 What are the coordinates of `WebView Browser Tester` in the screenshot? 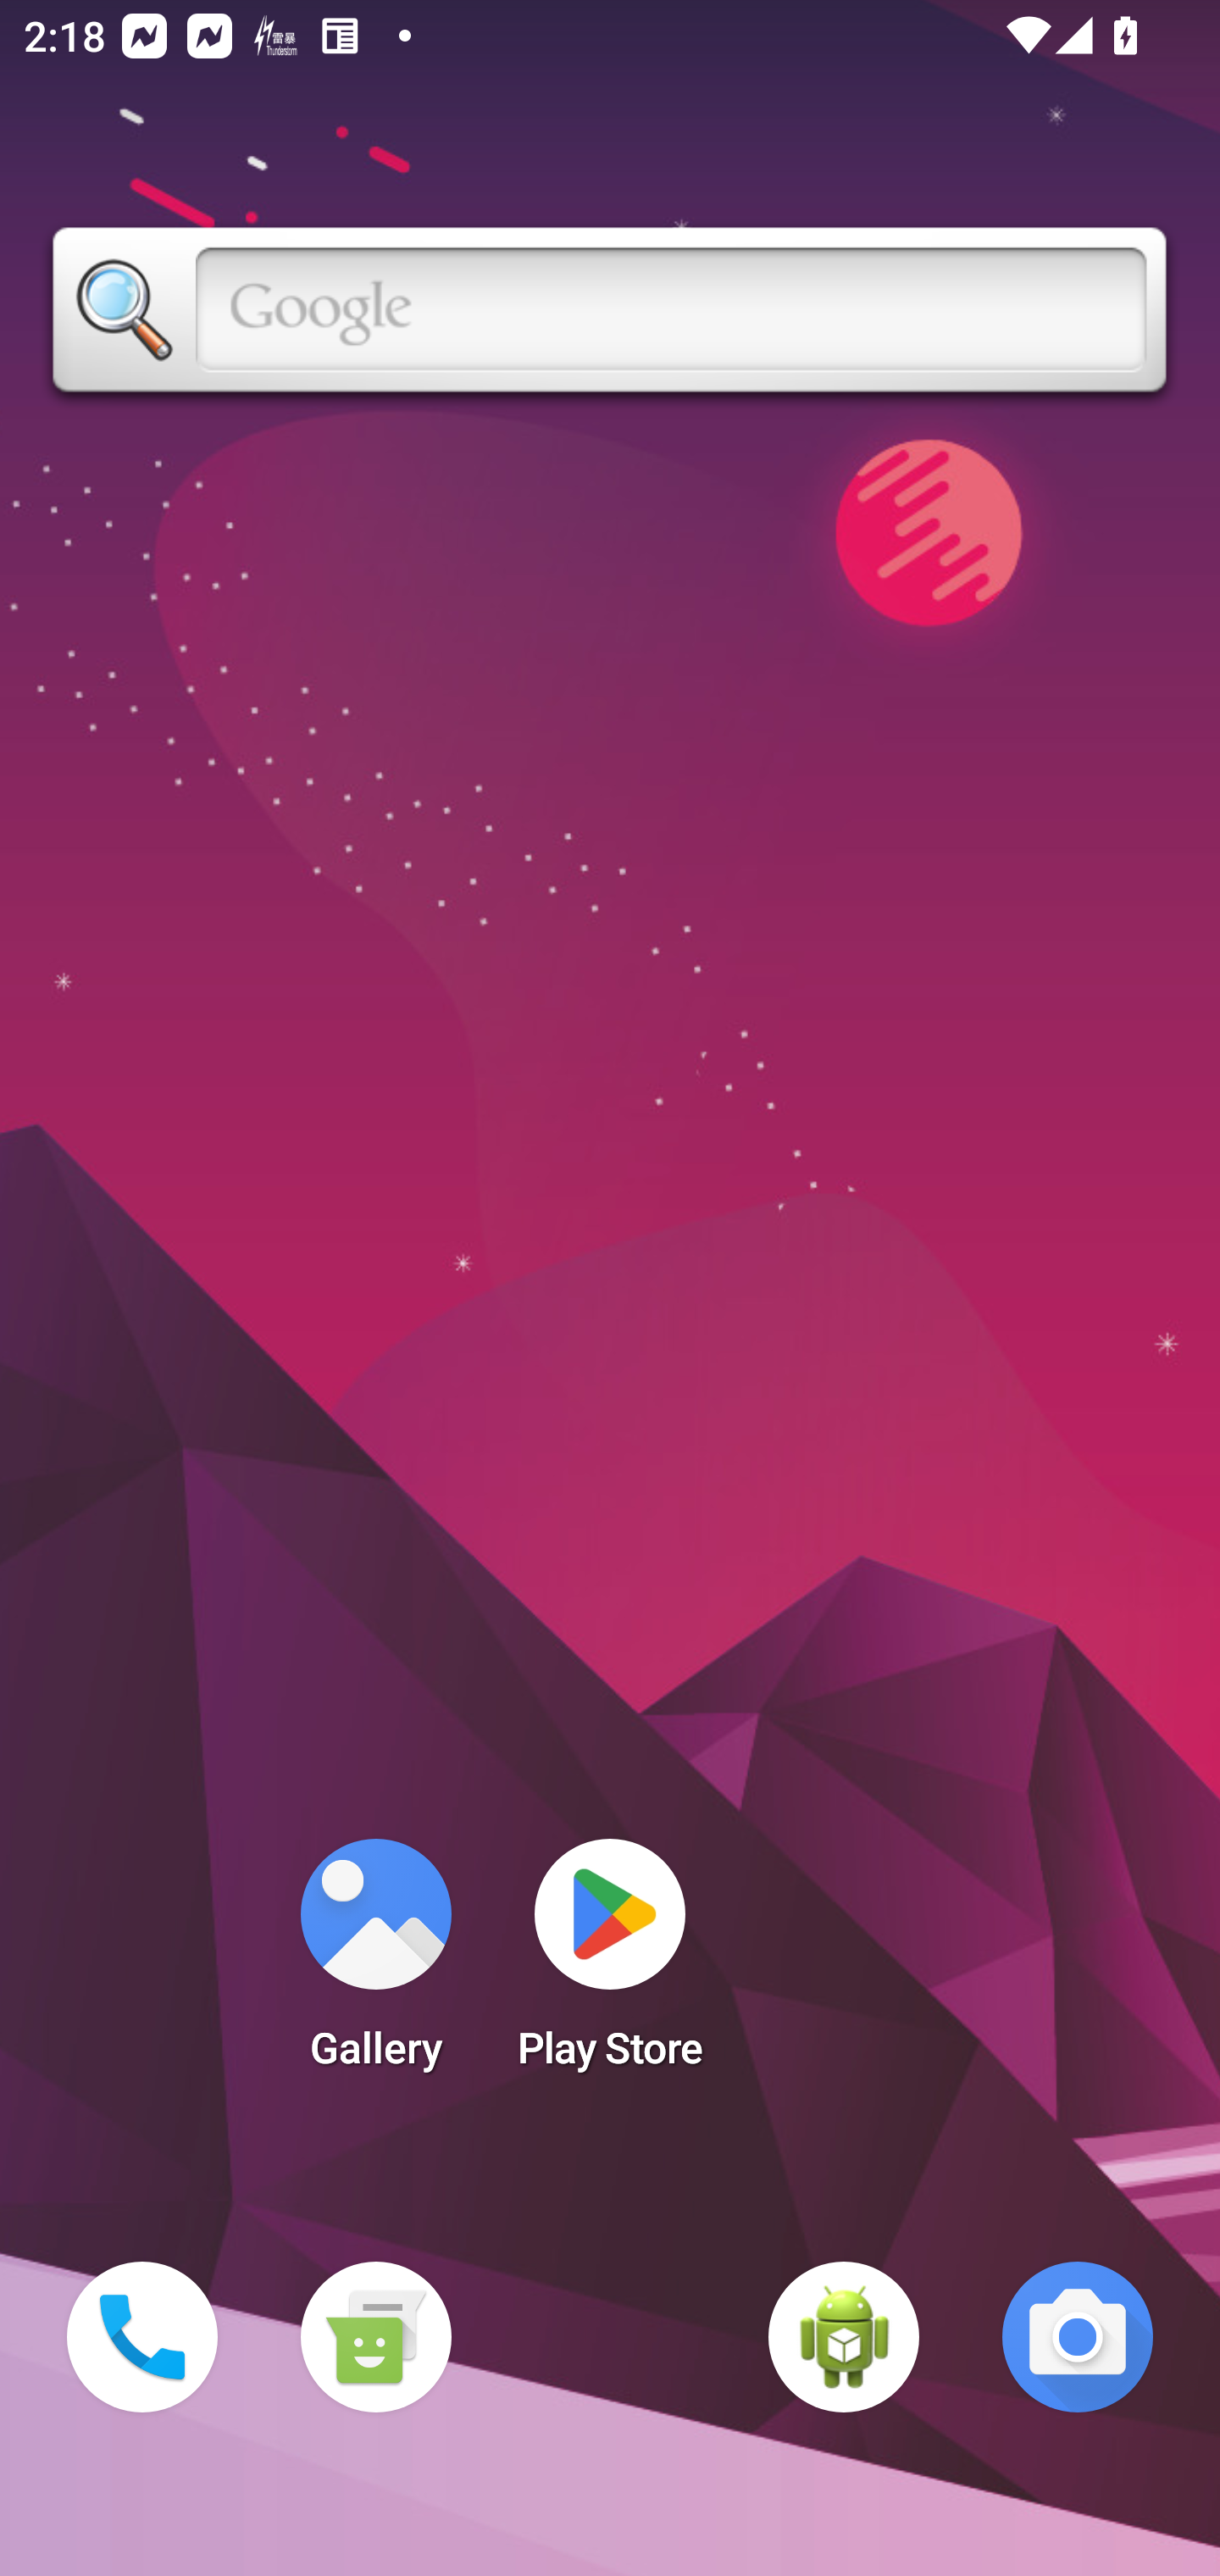 It's located at (844, 2337).